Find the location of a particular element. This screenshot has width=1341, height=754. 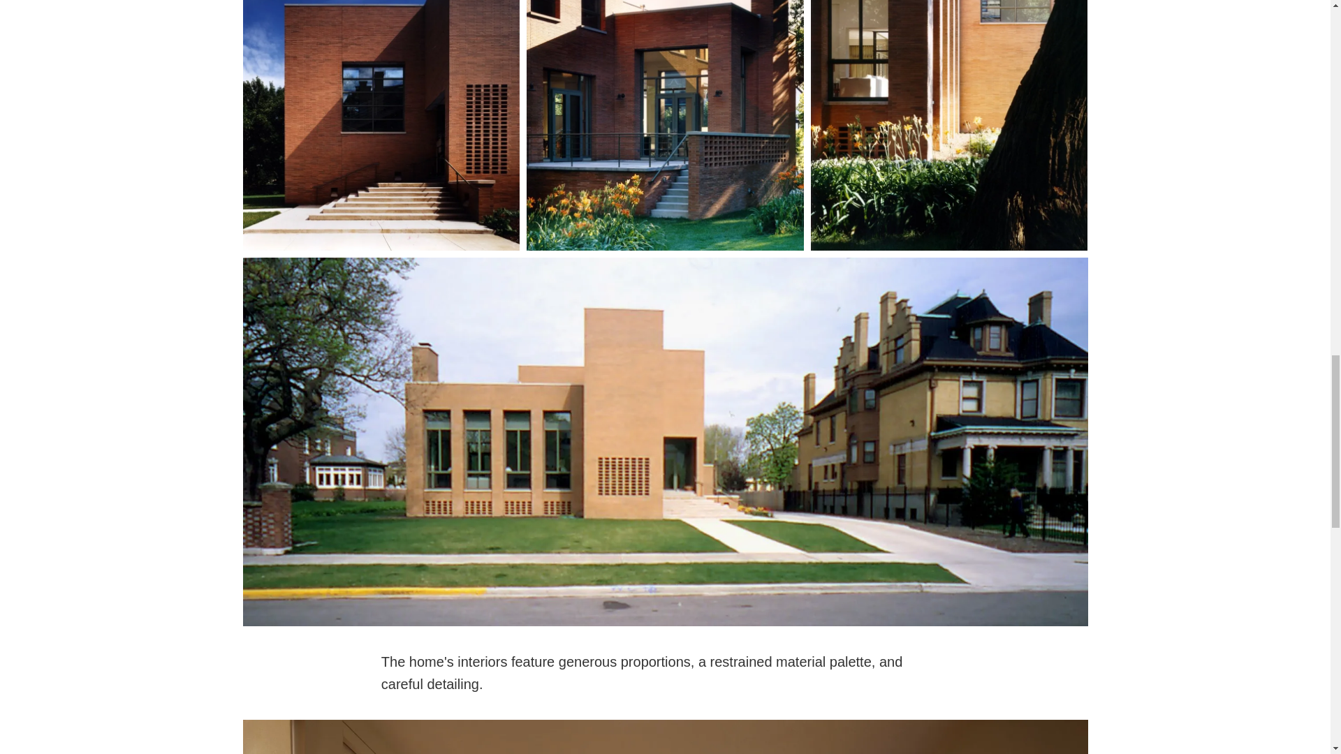

S Kenwood 3 is located at coordinates (381, 126).